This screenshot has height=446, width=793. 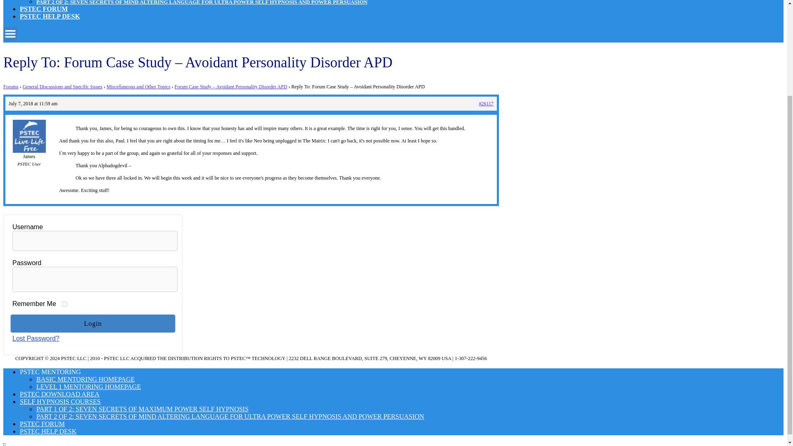 What do you see at coordinates (85, 379) in the screenshot?
I see `BASIC MENTORING HOMEPAGE` at bounding box center [85, 379].